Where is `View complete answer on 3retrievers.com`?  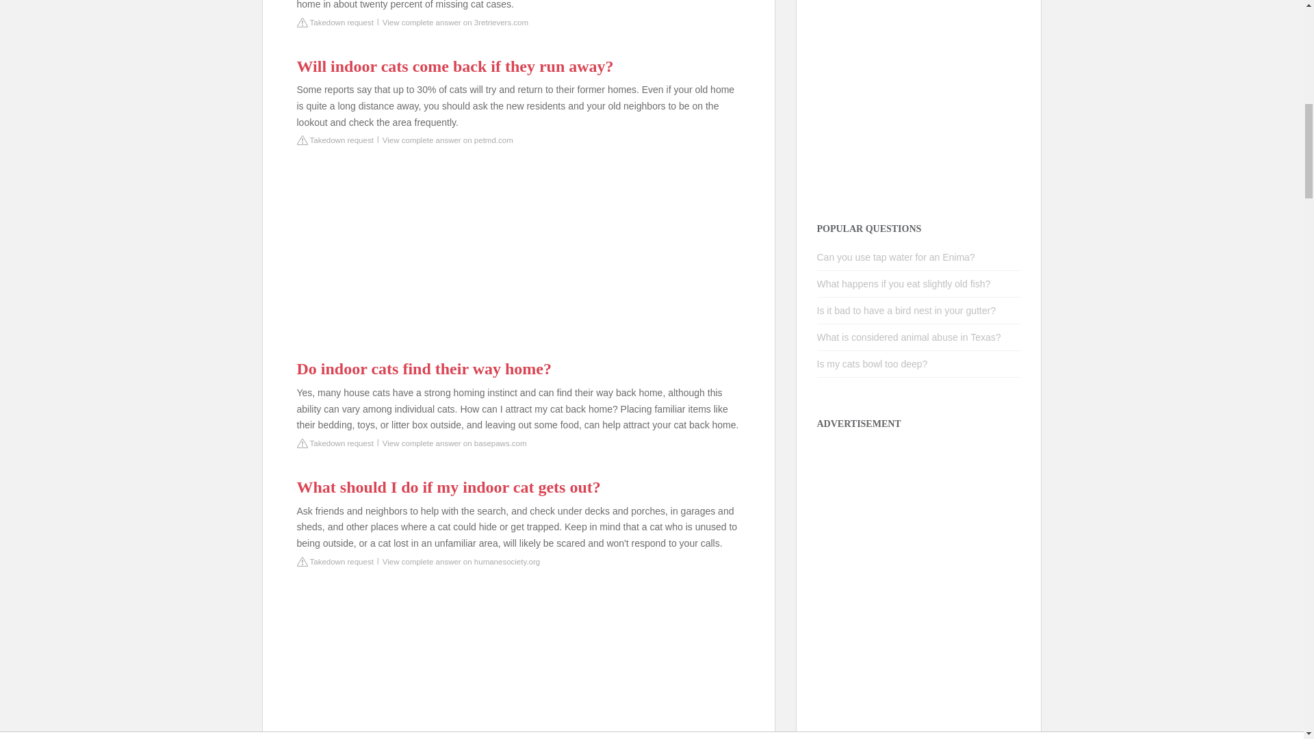 View complete answer on 3retrievers.com is located at coordinates (454, 22).